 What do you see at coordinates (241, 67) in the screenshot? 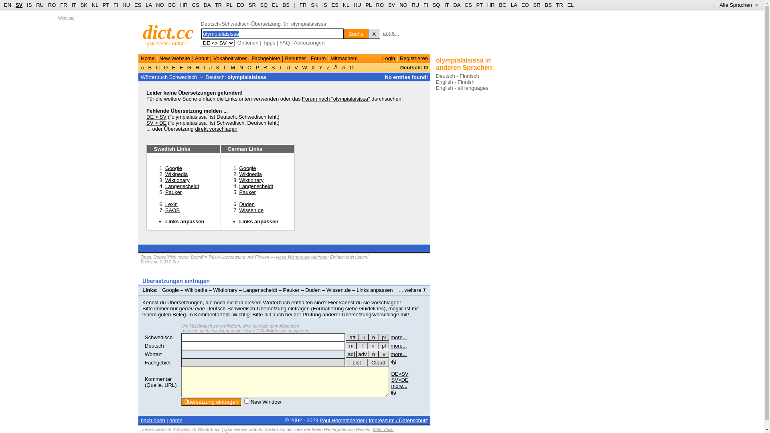
I see `N` at bounding box center [241, 67].